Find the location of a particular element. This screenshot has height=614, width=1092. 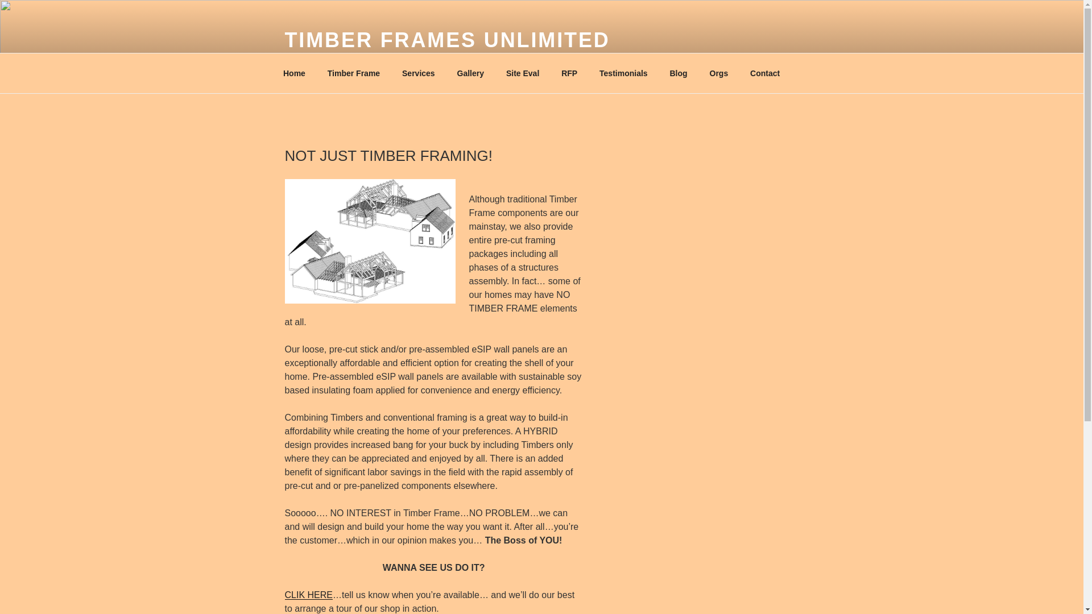

TIMBER FRAMES UNLIMITED is located at coordinates (446, 40).